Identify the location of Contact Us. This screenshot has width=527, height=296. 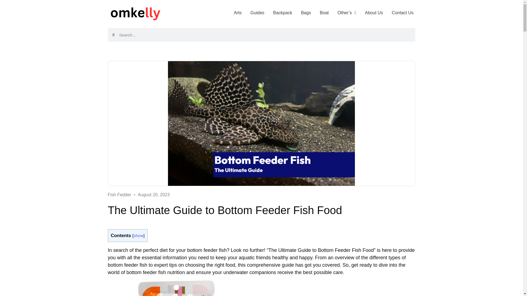
(402, 13).